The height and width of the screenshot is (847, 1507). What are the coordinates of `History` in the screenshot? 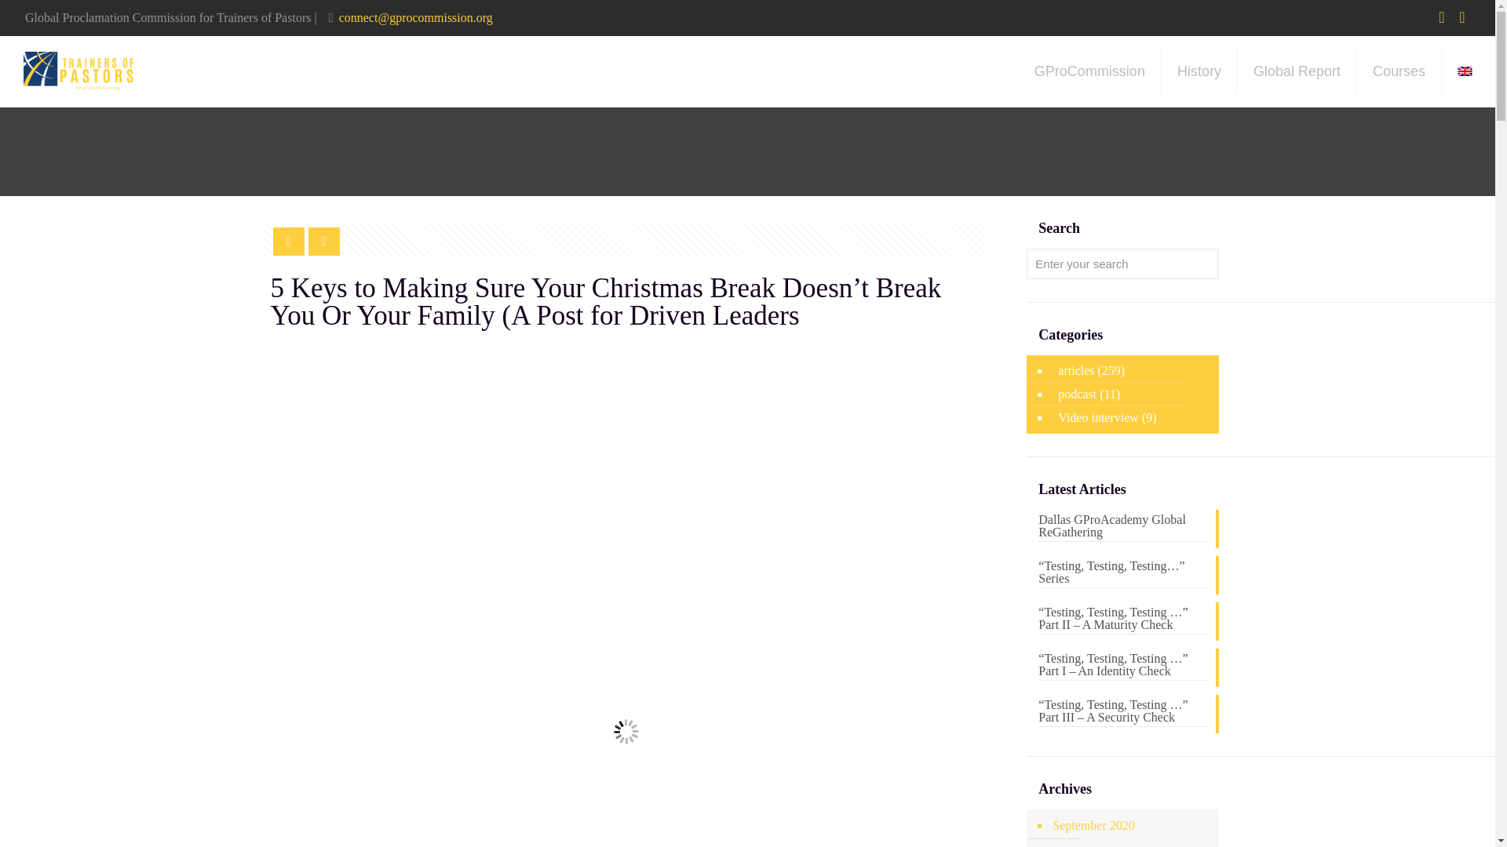 It's located at (1199, 71).